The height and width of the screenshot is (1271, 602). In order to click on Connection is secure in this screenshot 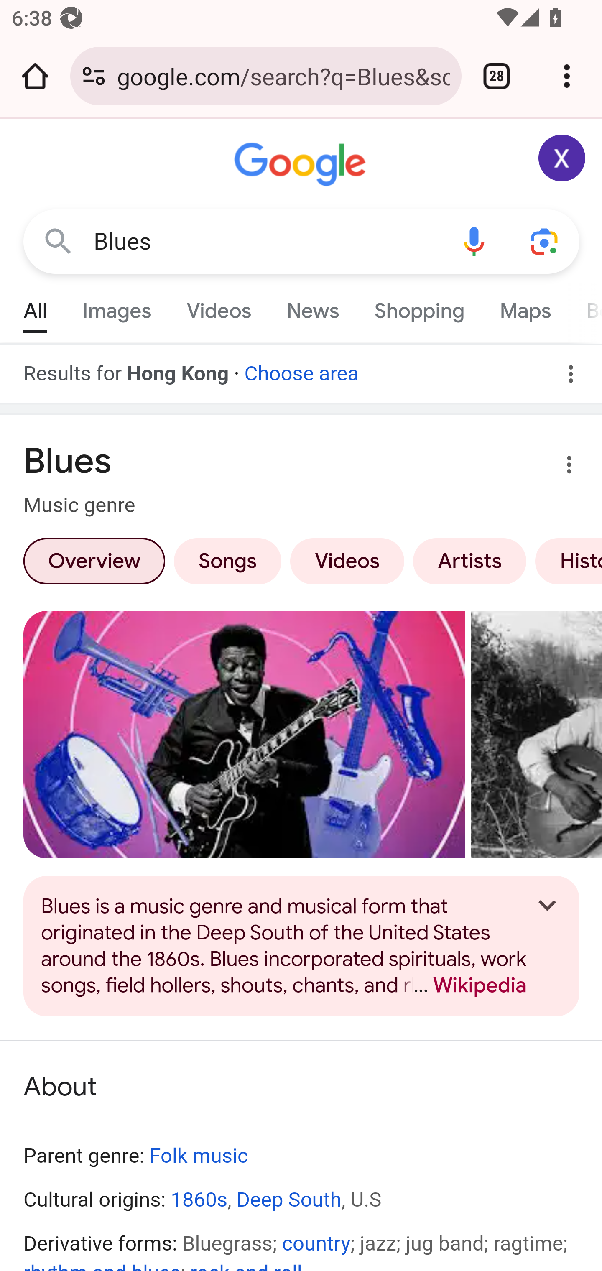, I will do `click(94, 76)`.